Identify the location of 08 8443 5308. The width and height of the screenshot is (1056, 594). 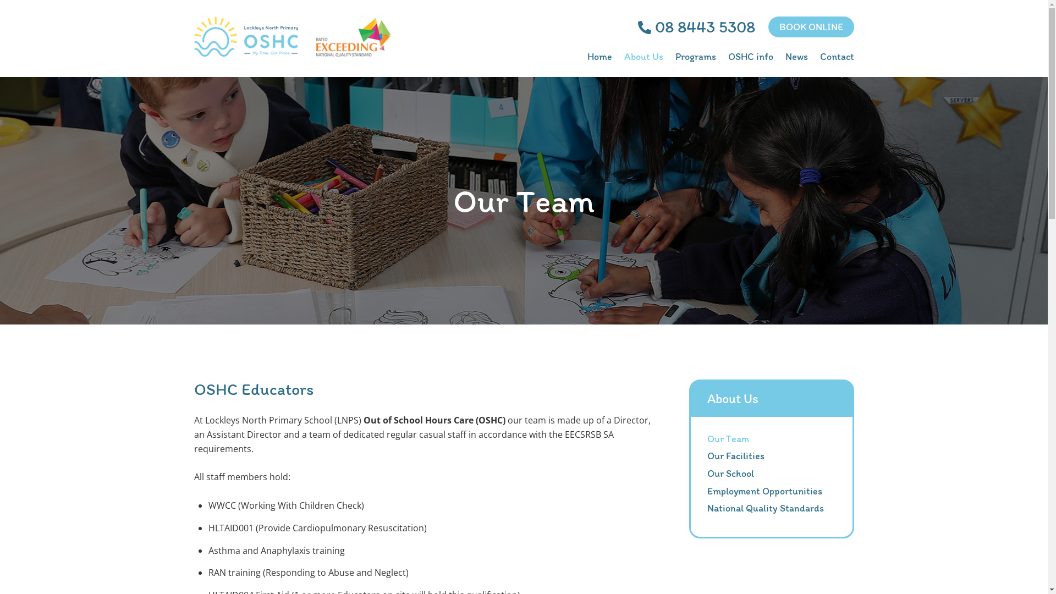
(696, 26).